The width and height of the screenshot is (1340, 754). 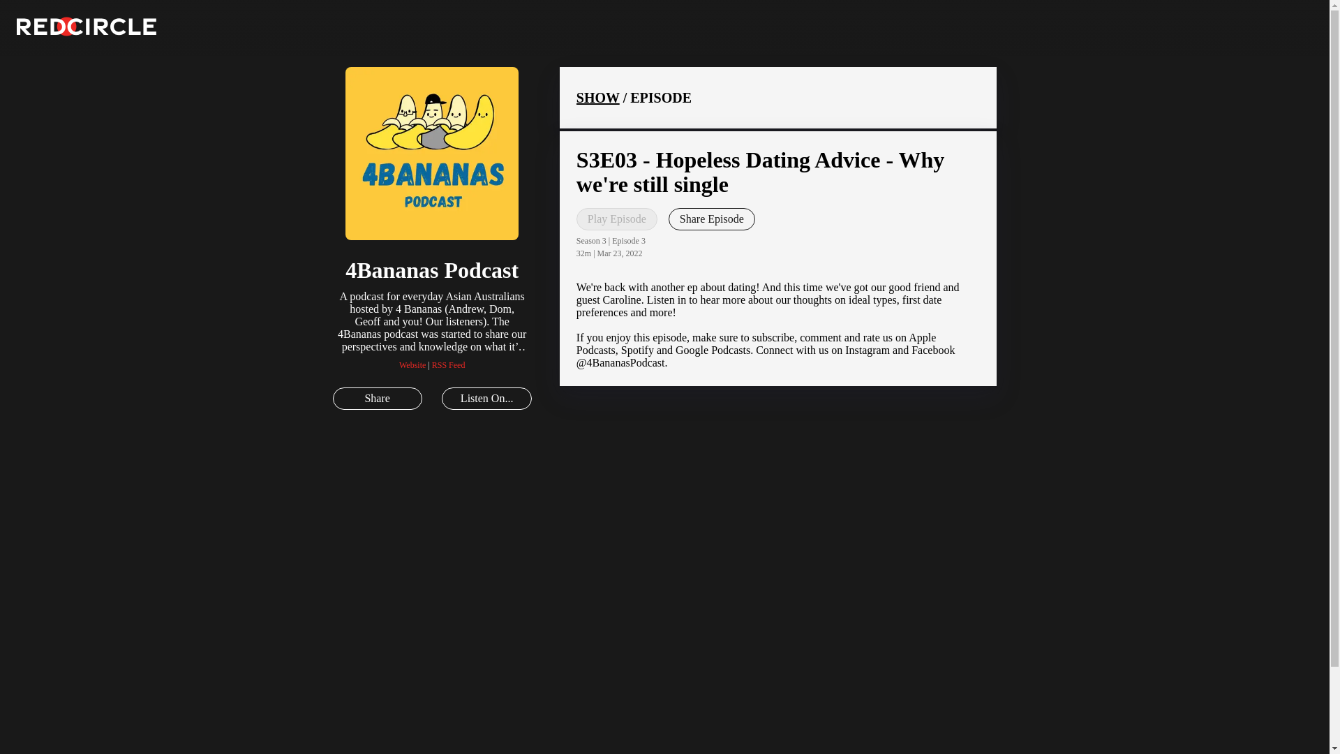 I want to click on Share Episode, so click(x=712, y=219).